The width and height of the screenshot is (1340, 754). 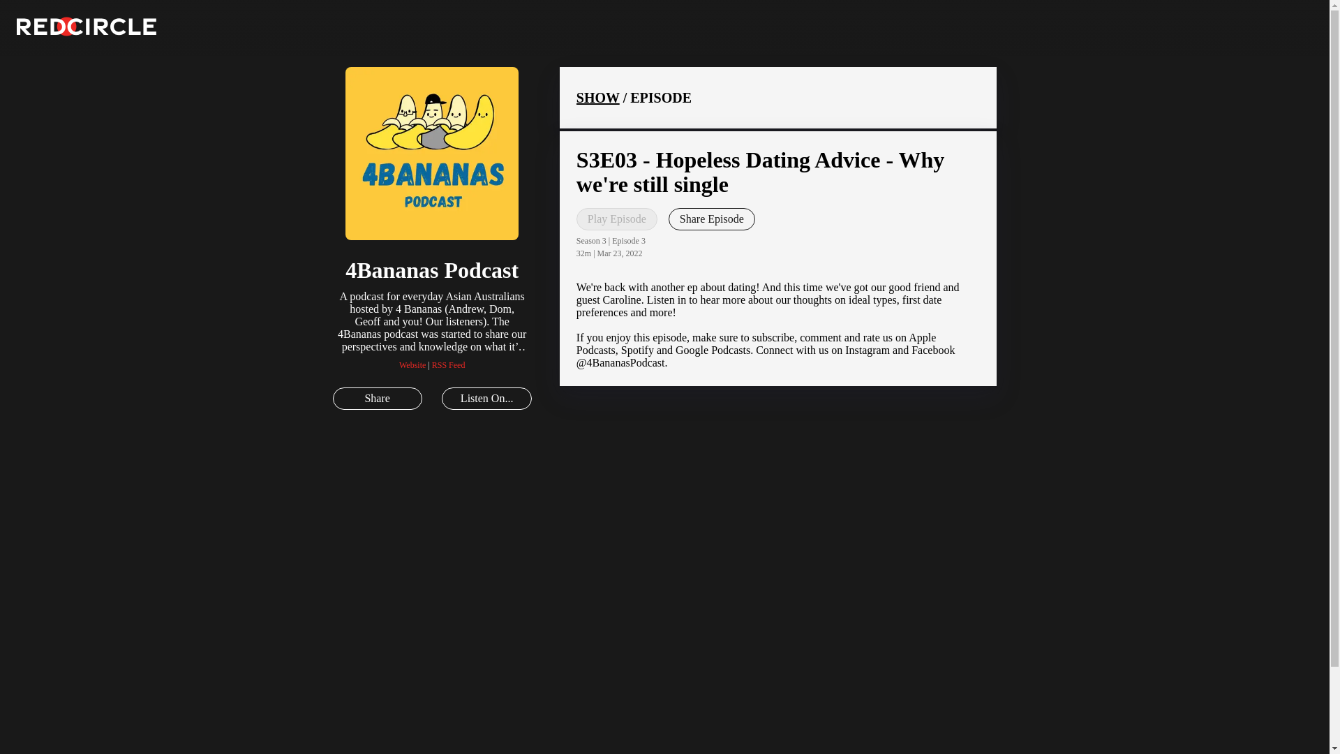 I want to click on Share Episode, so click(x=712, y=219).